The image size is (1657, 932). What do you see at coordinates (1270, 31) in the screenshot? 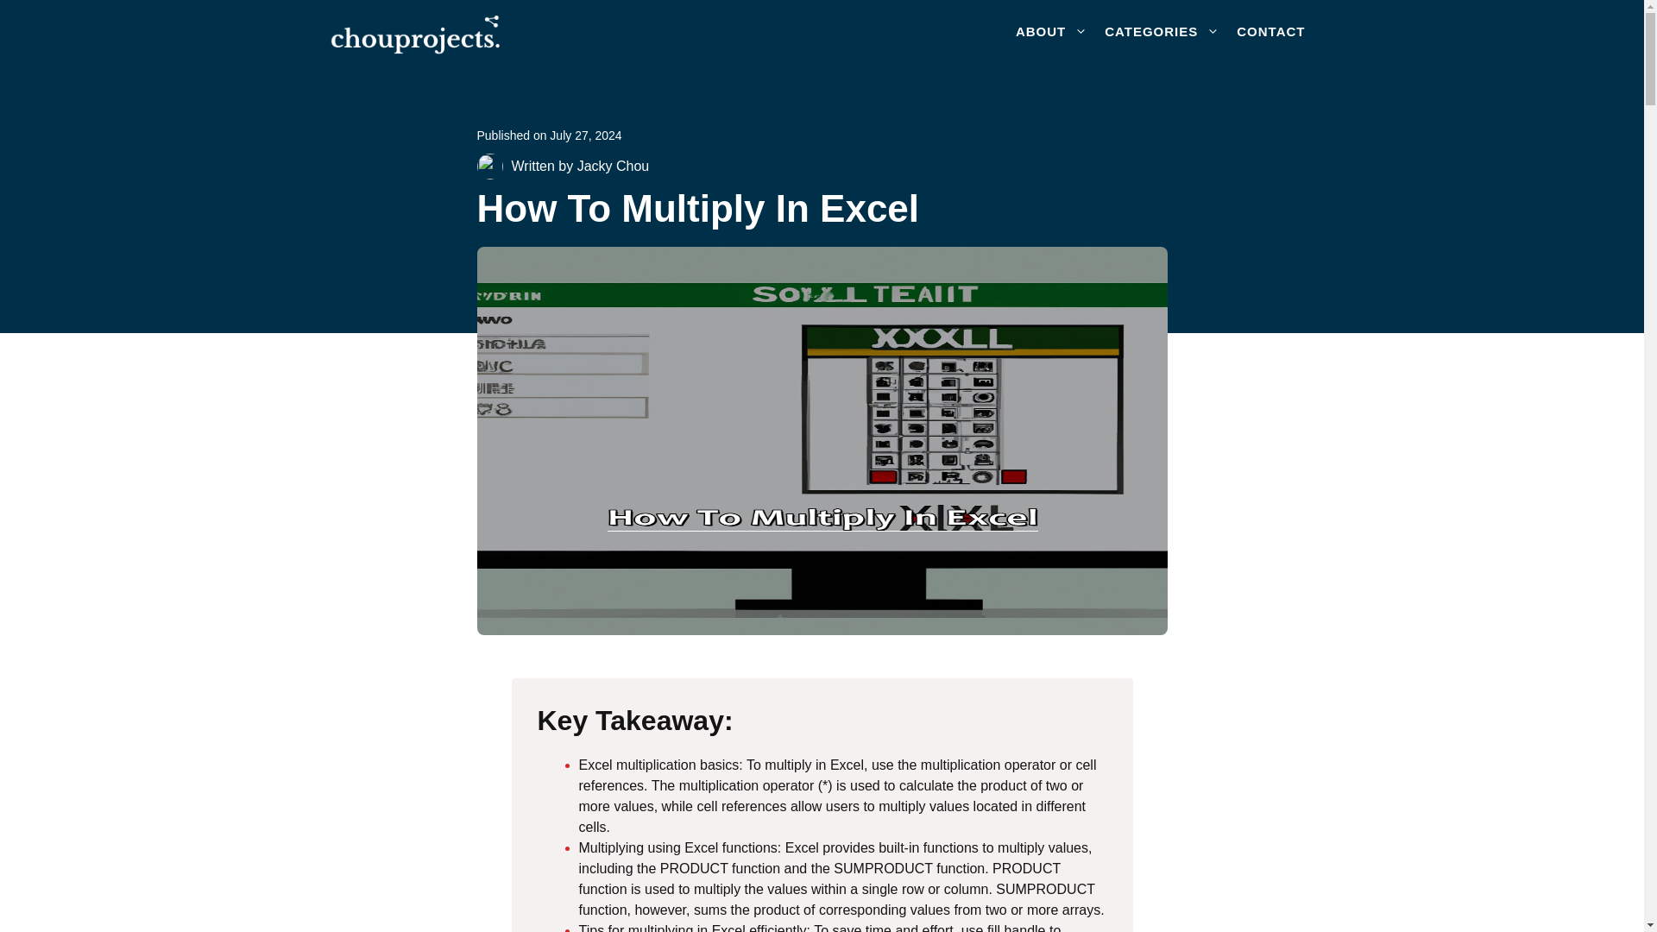
I see `CONTACT` at bounding box center [1270, 31].